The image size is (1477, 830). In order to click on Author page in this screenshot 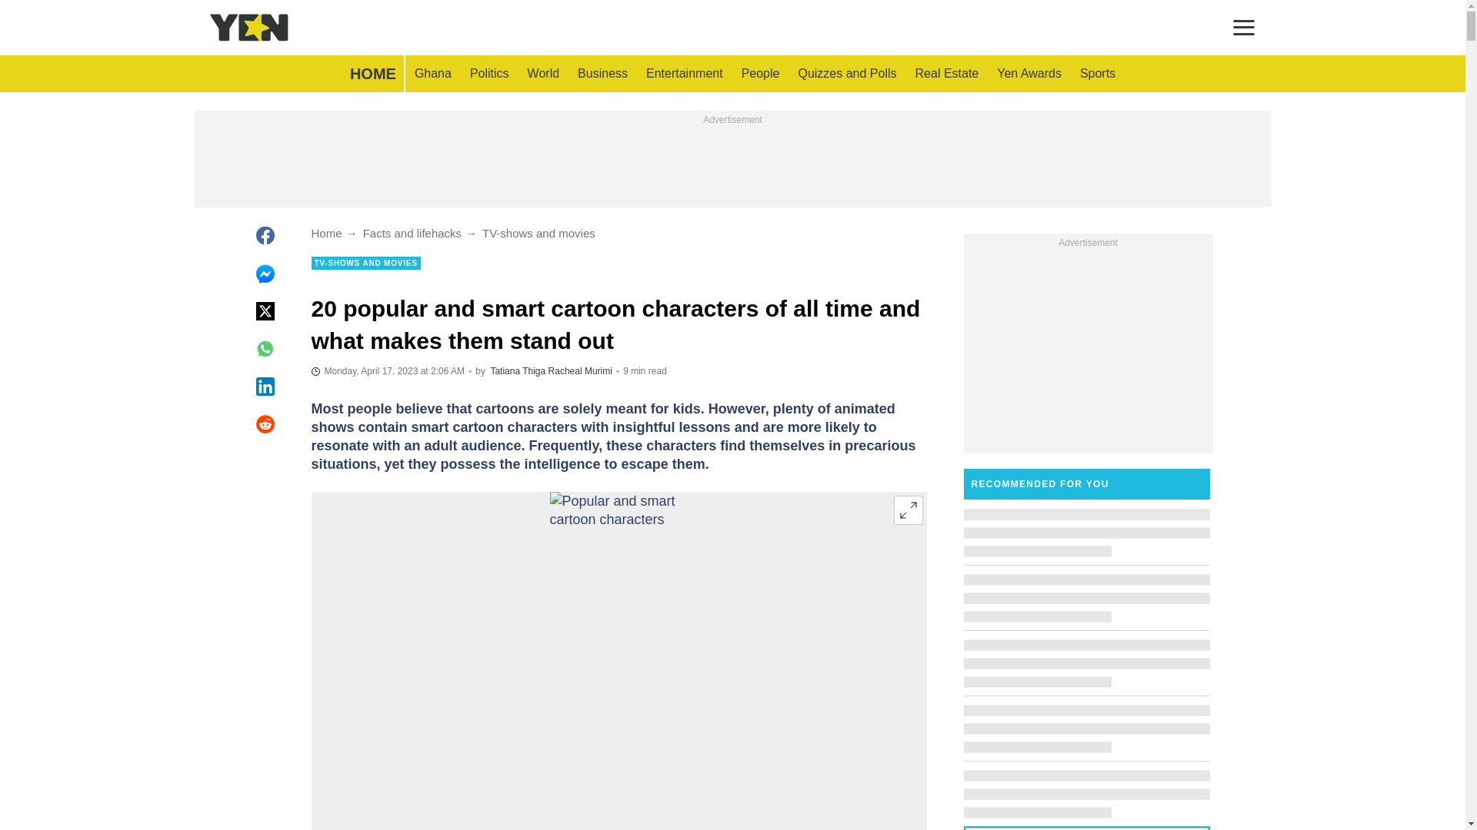, I will do `click(517, 371)`.